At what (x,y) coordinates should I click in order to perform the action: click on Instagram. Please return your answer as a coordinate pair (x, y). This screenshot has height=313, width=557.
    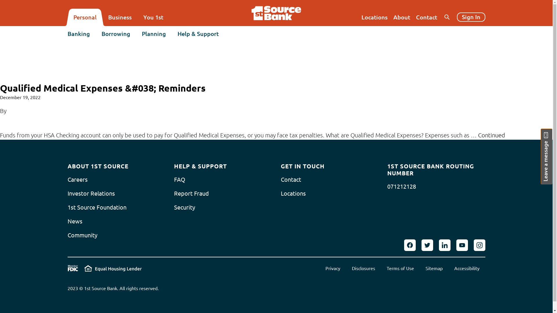
    Looking at the image, I should click on (479, 245).